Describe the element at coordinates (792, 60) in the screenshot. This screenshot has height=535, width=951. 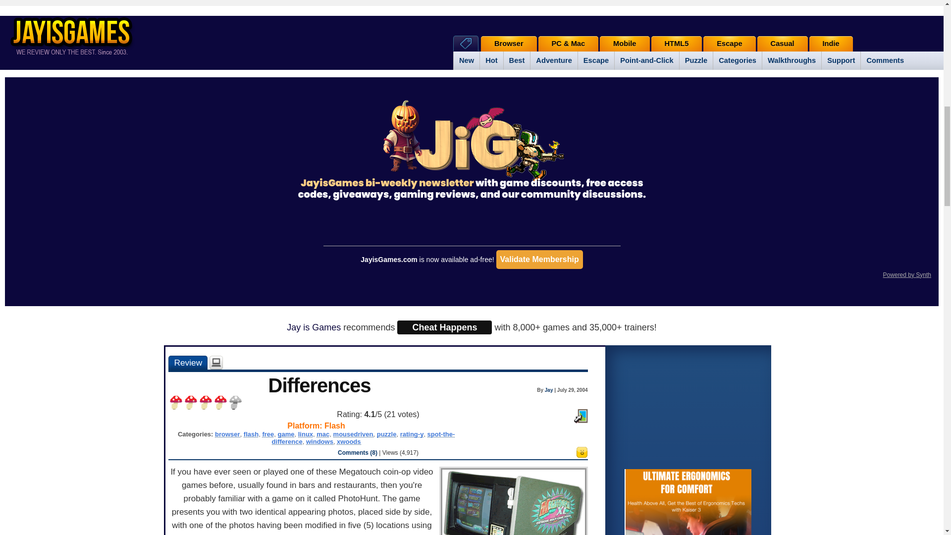
I see `Walkthroughs` at that location.